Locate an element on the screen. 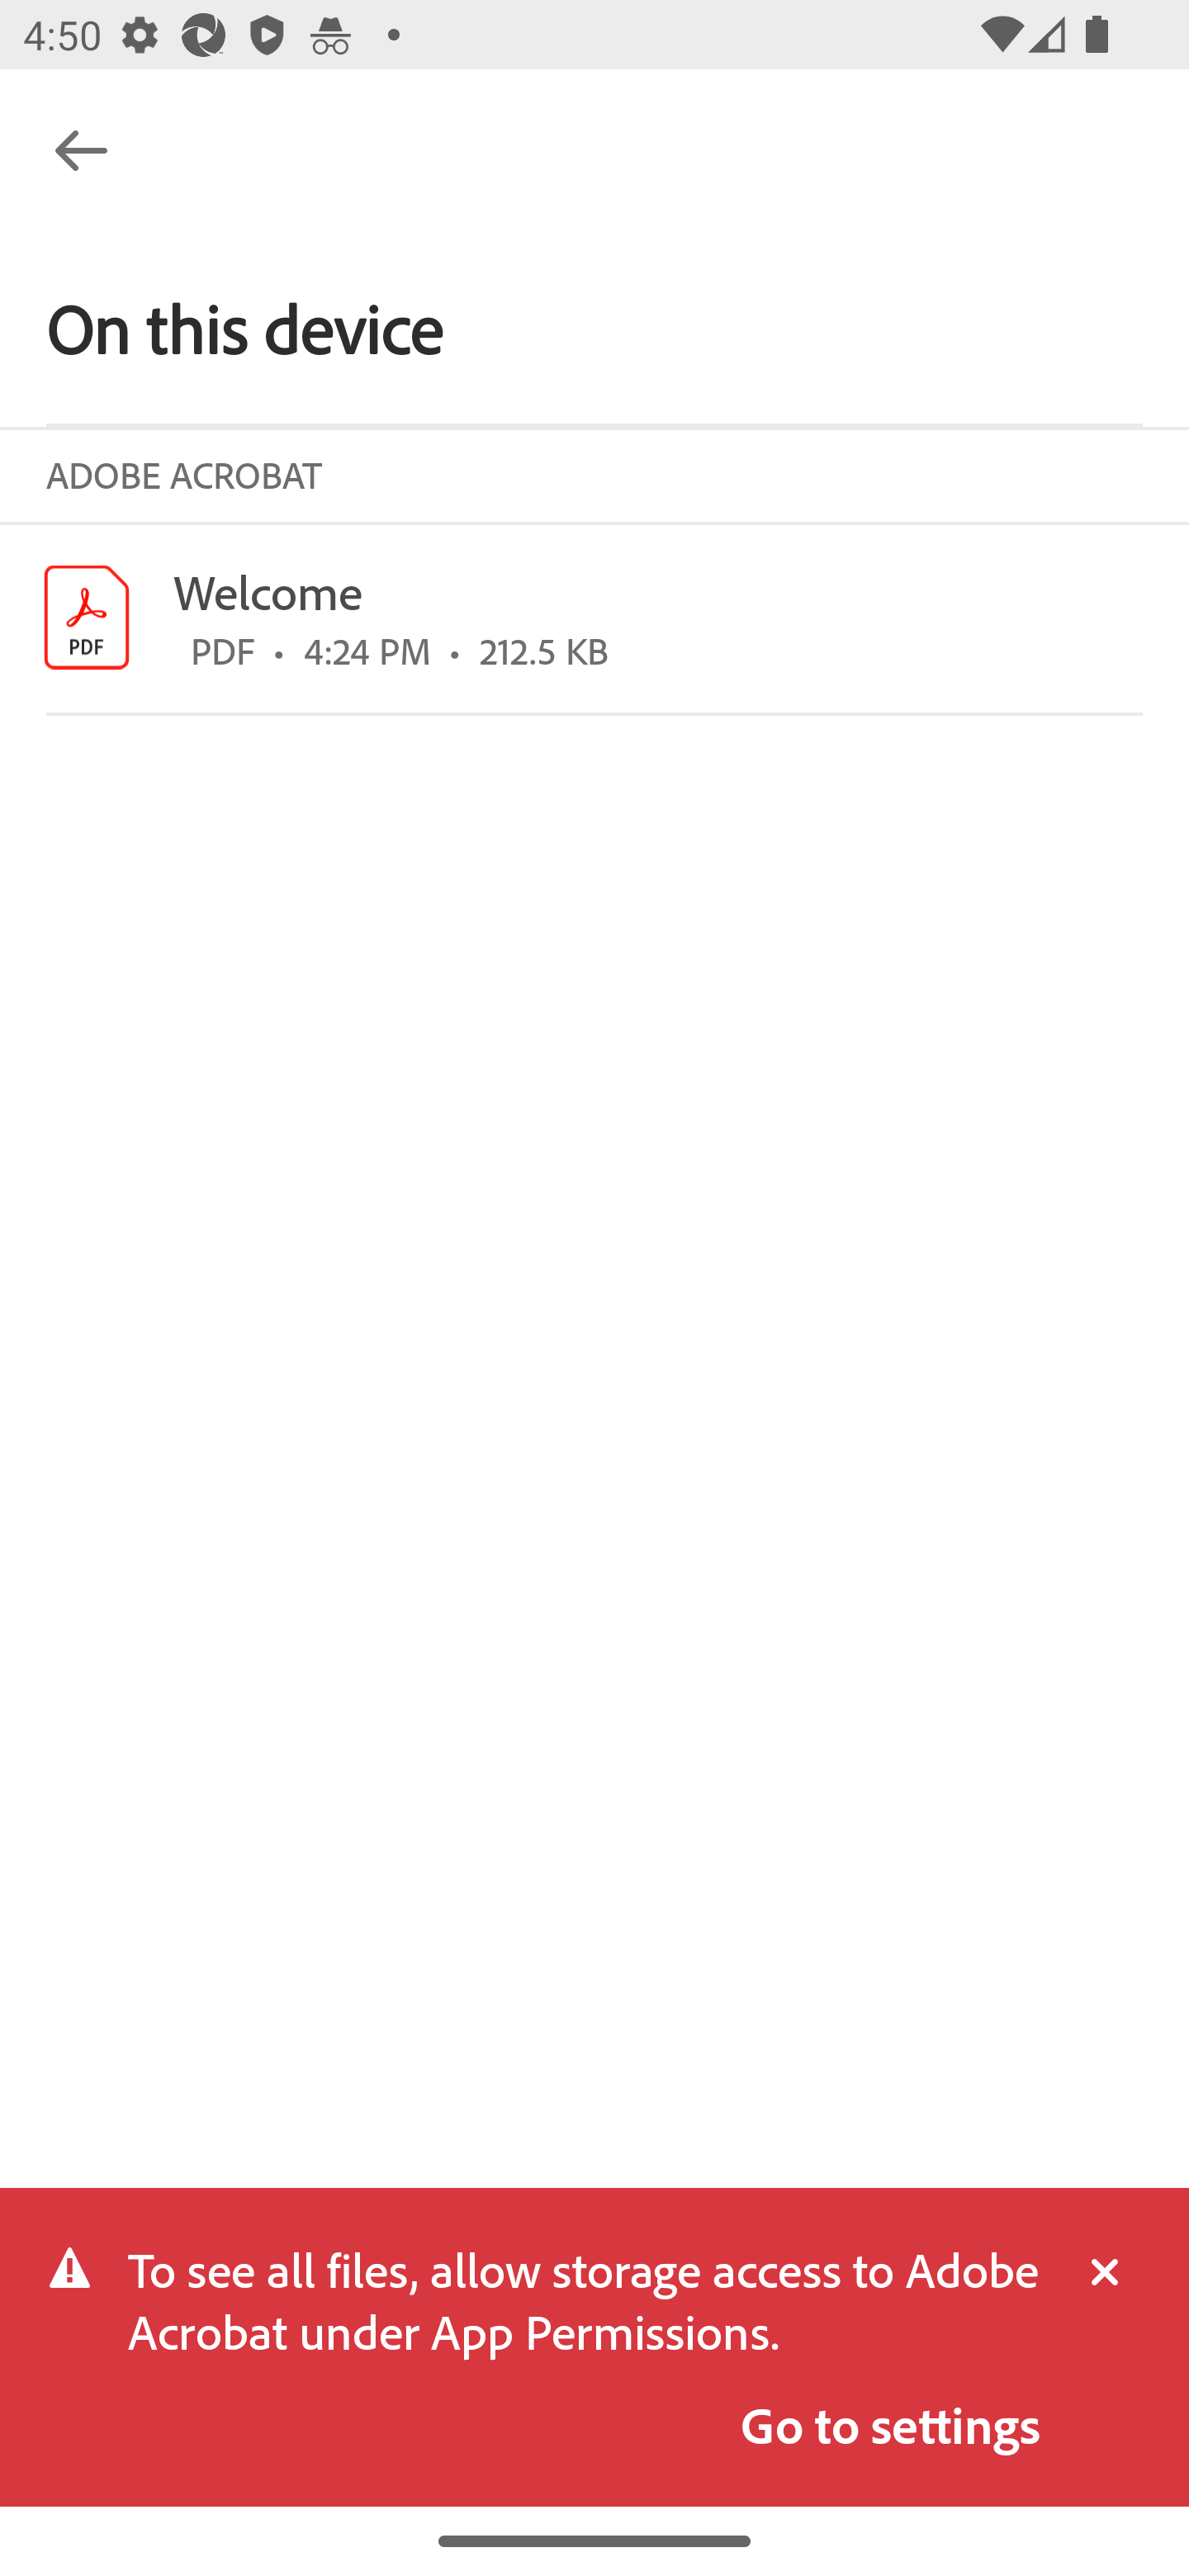 This screenshot has height=2576, width=1189. Welcome.pdf Welcome PDF •  4:24 PM •  212.5 KB is located at coordinates (594, 618).